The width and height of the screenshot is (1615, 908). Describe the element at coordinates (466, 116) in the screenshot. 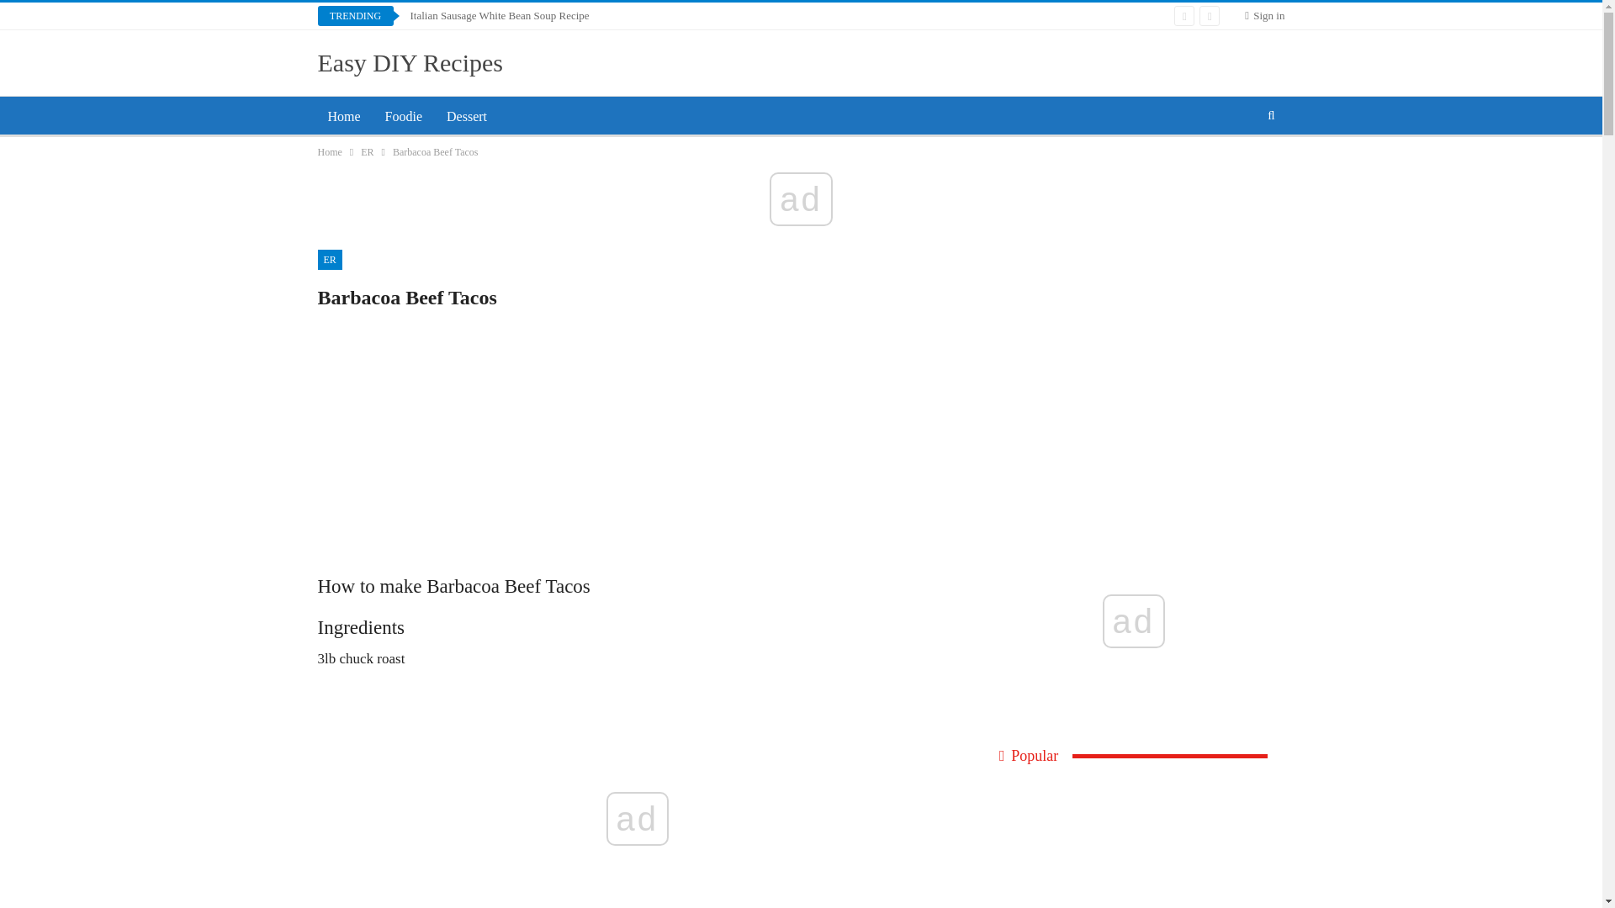

I see `Dessert` at that location.